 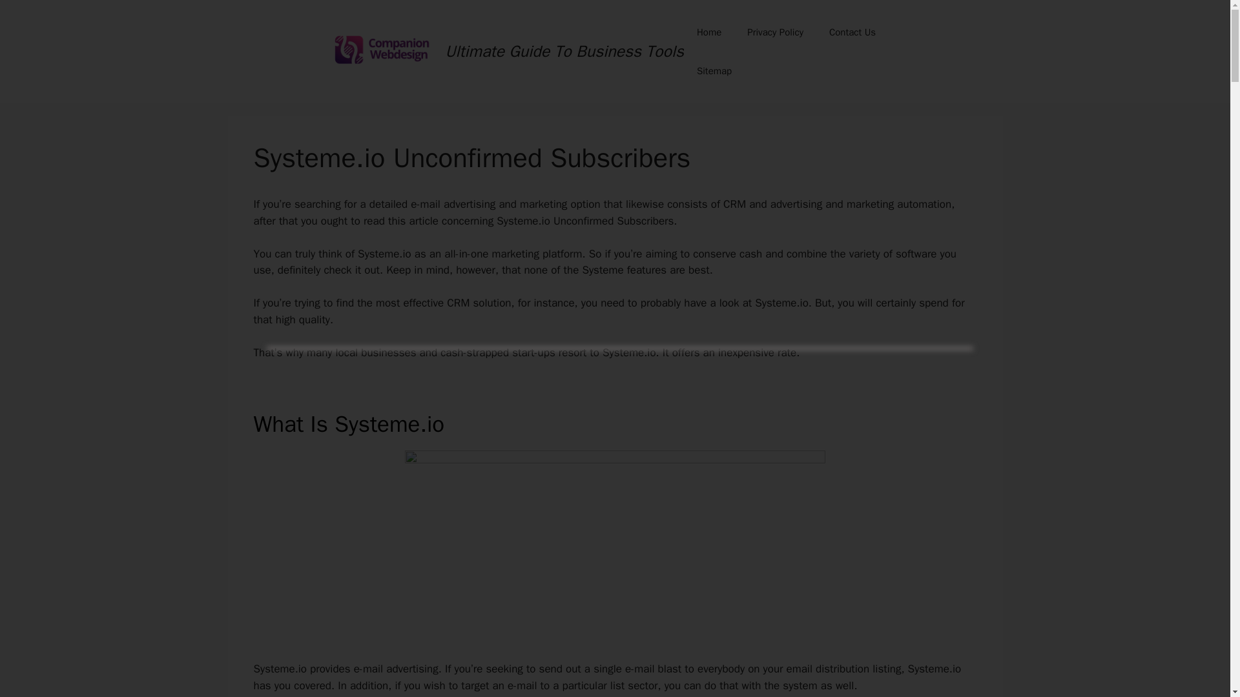 What do you see at coordinates (775, 32) in the screenshot?
I see `Privacy Policy` at bounding box center [775, 32].